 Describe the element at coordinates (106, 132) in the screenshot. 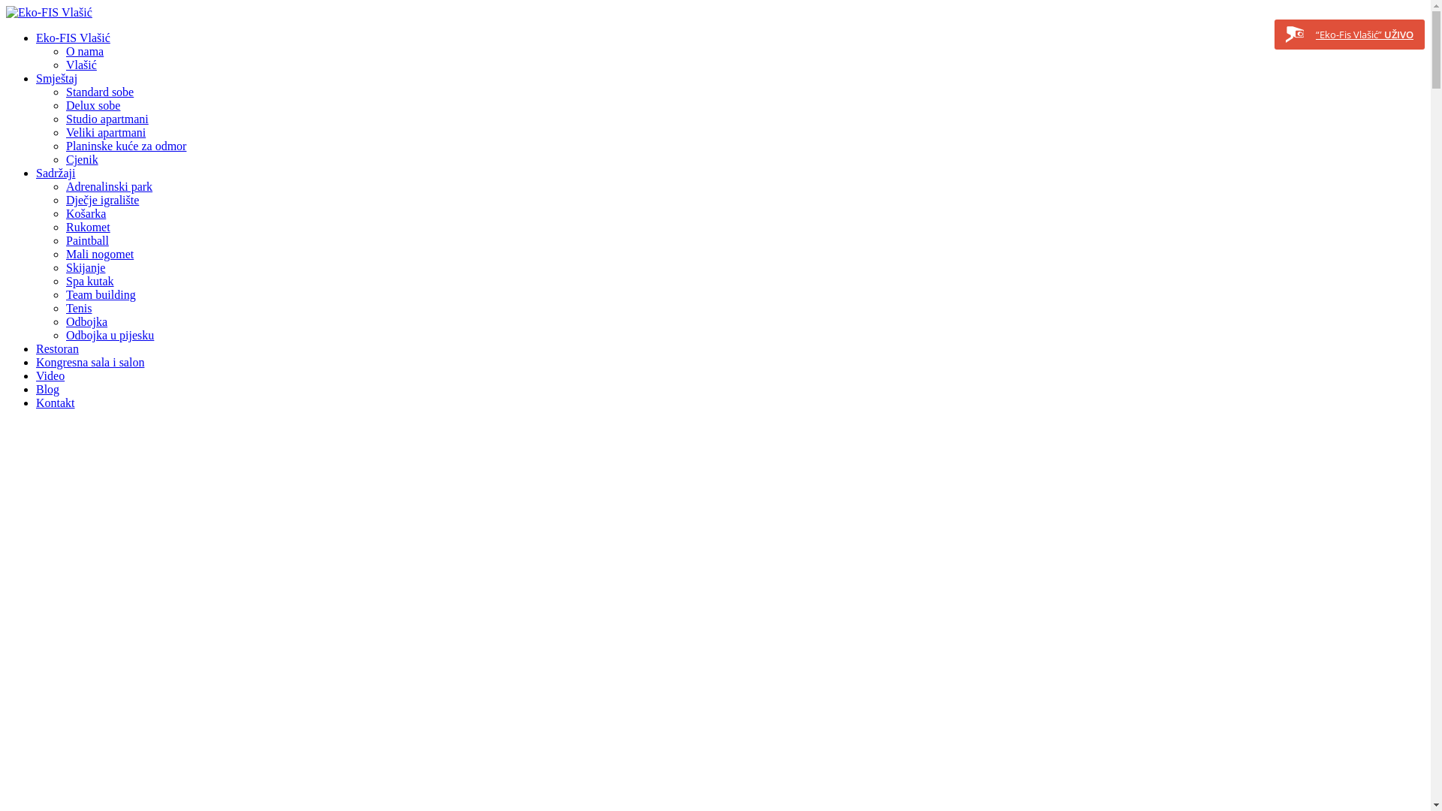

I see `Veliki apartmani` at that location.